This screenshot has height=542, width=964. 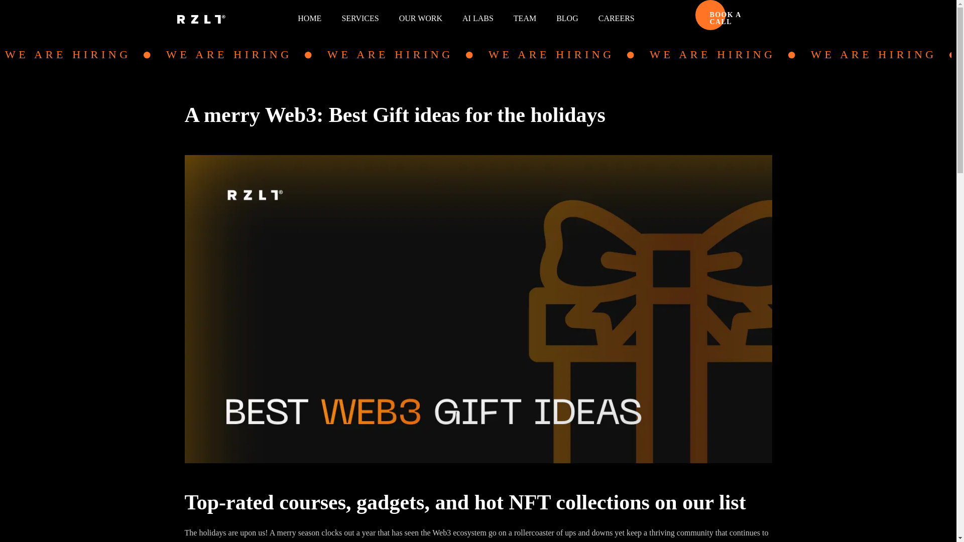 What do you see at coordinates (525, 19) in the screenshot?
I see `TEAM` at bounding box center [525, 19].